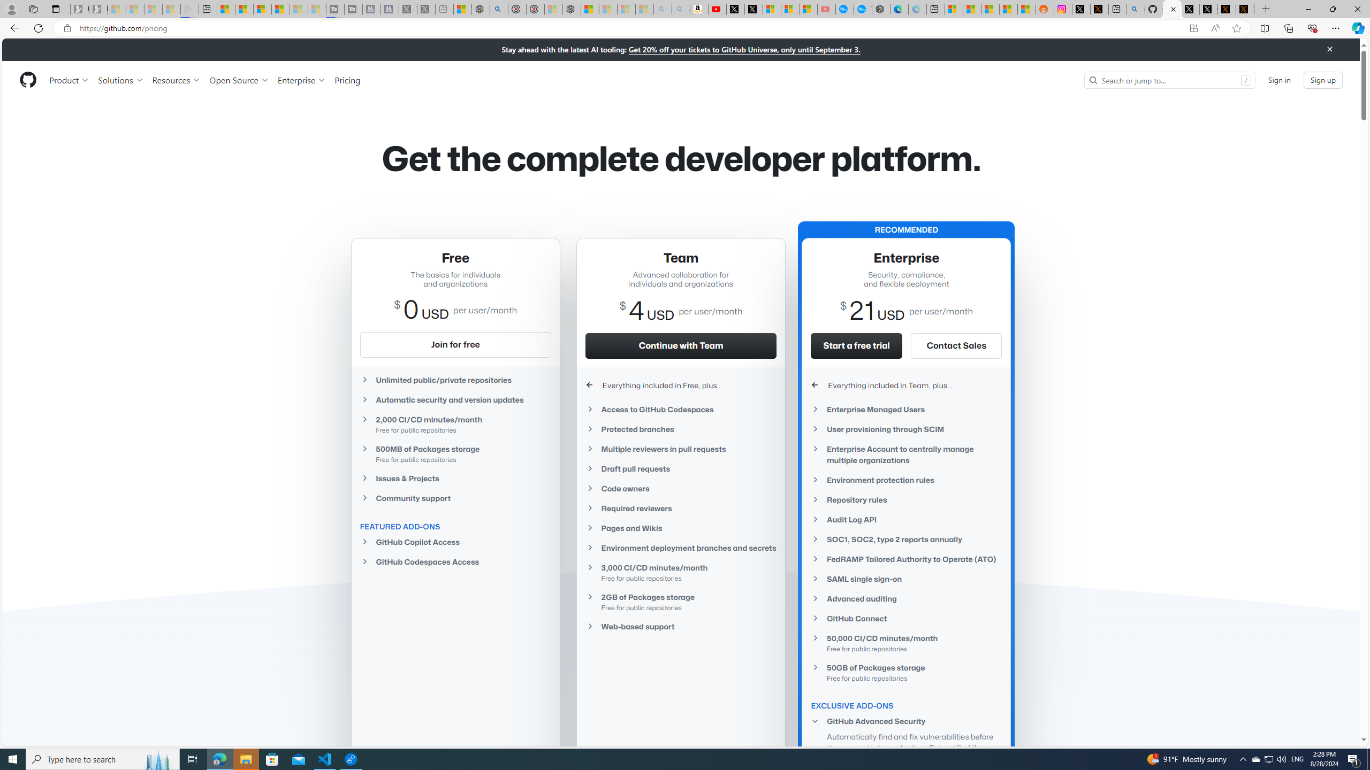 This screenshot has height=770, width=1370. Describe the element at coordinates (1190, 9) in the screenshot. I see `Profile / X` at that location.